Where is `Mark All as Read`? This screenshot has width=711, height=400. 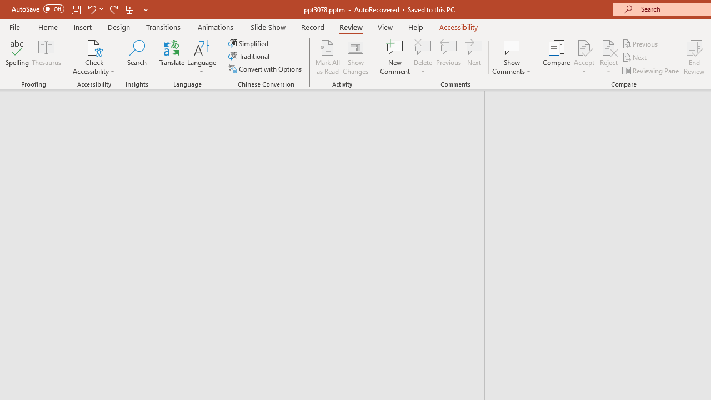
Mark All as Read is located at coordinates (328, 57).